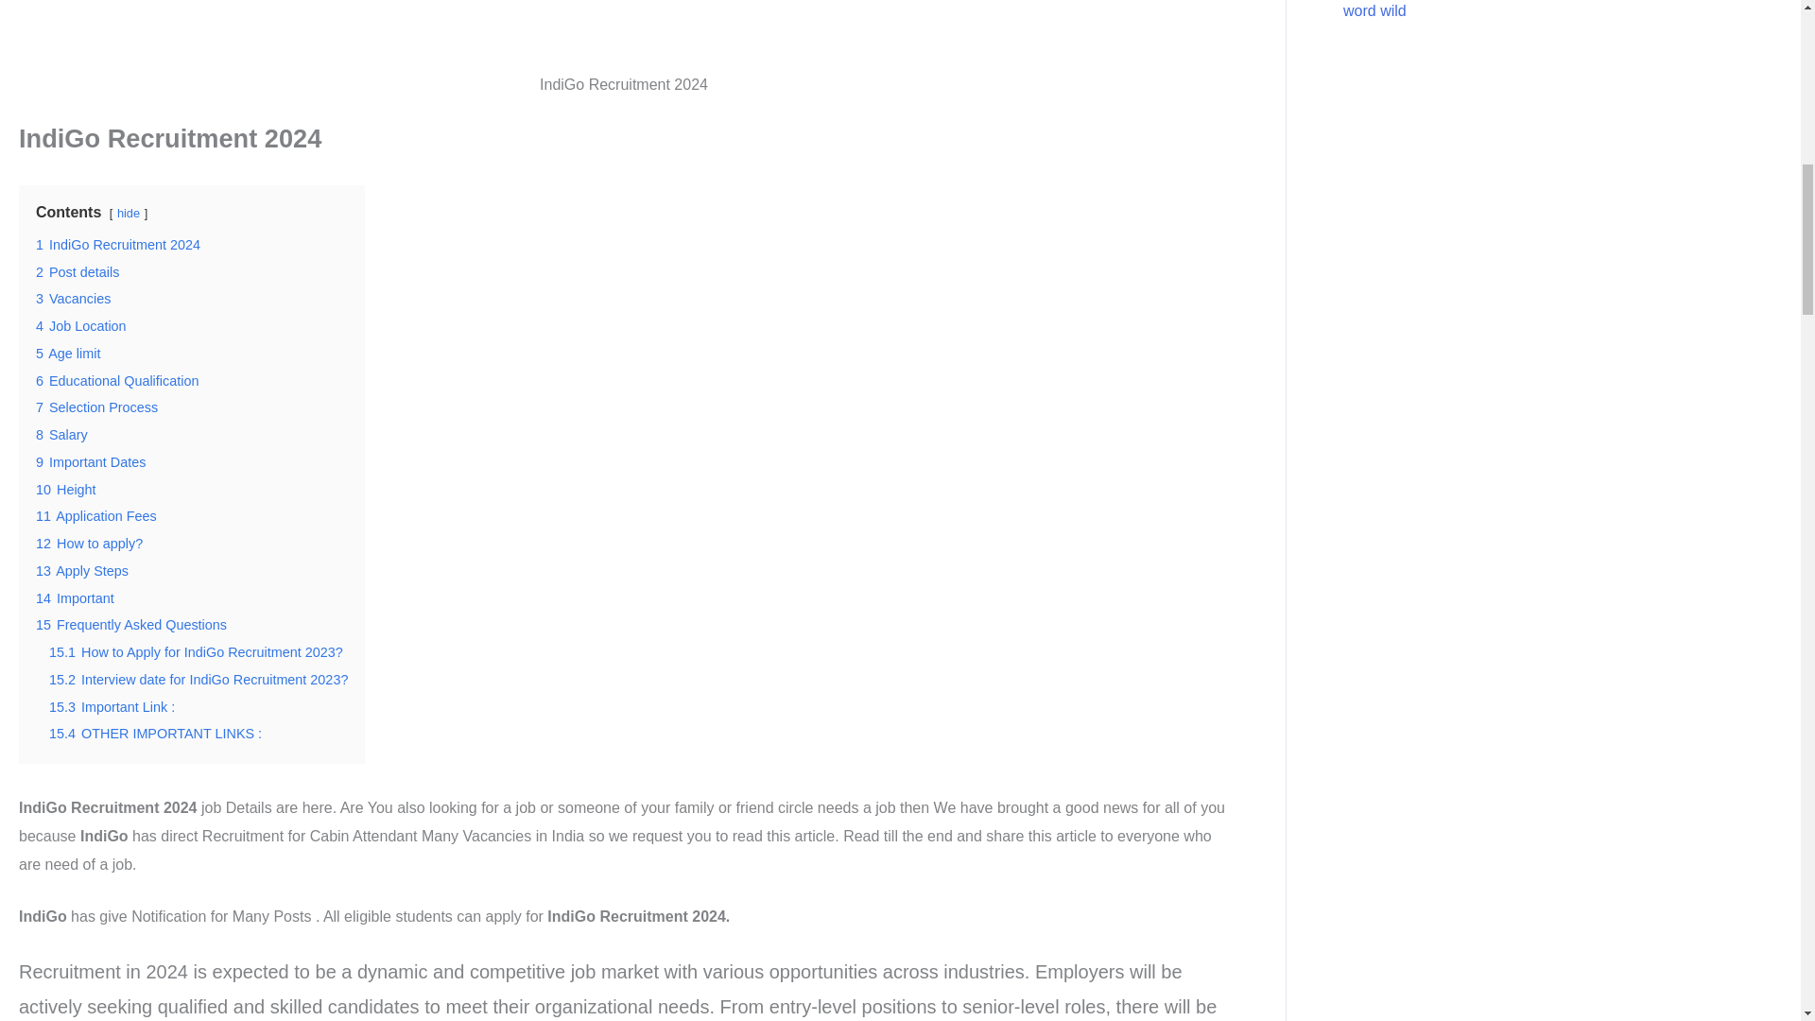  What do you see at coordinates (74, 299) in the screenshot?
I see `3 Vacancies` at bounding box center [74, 299].